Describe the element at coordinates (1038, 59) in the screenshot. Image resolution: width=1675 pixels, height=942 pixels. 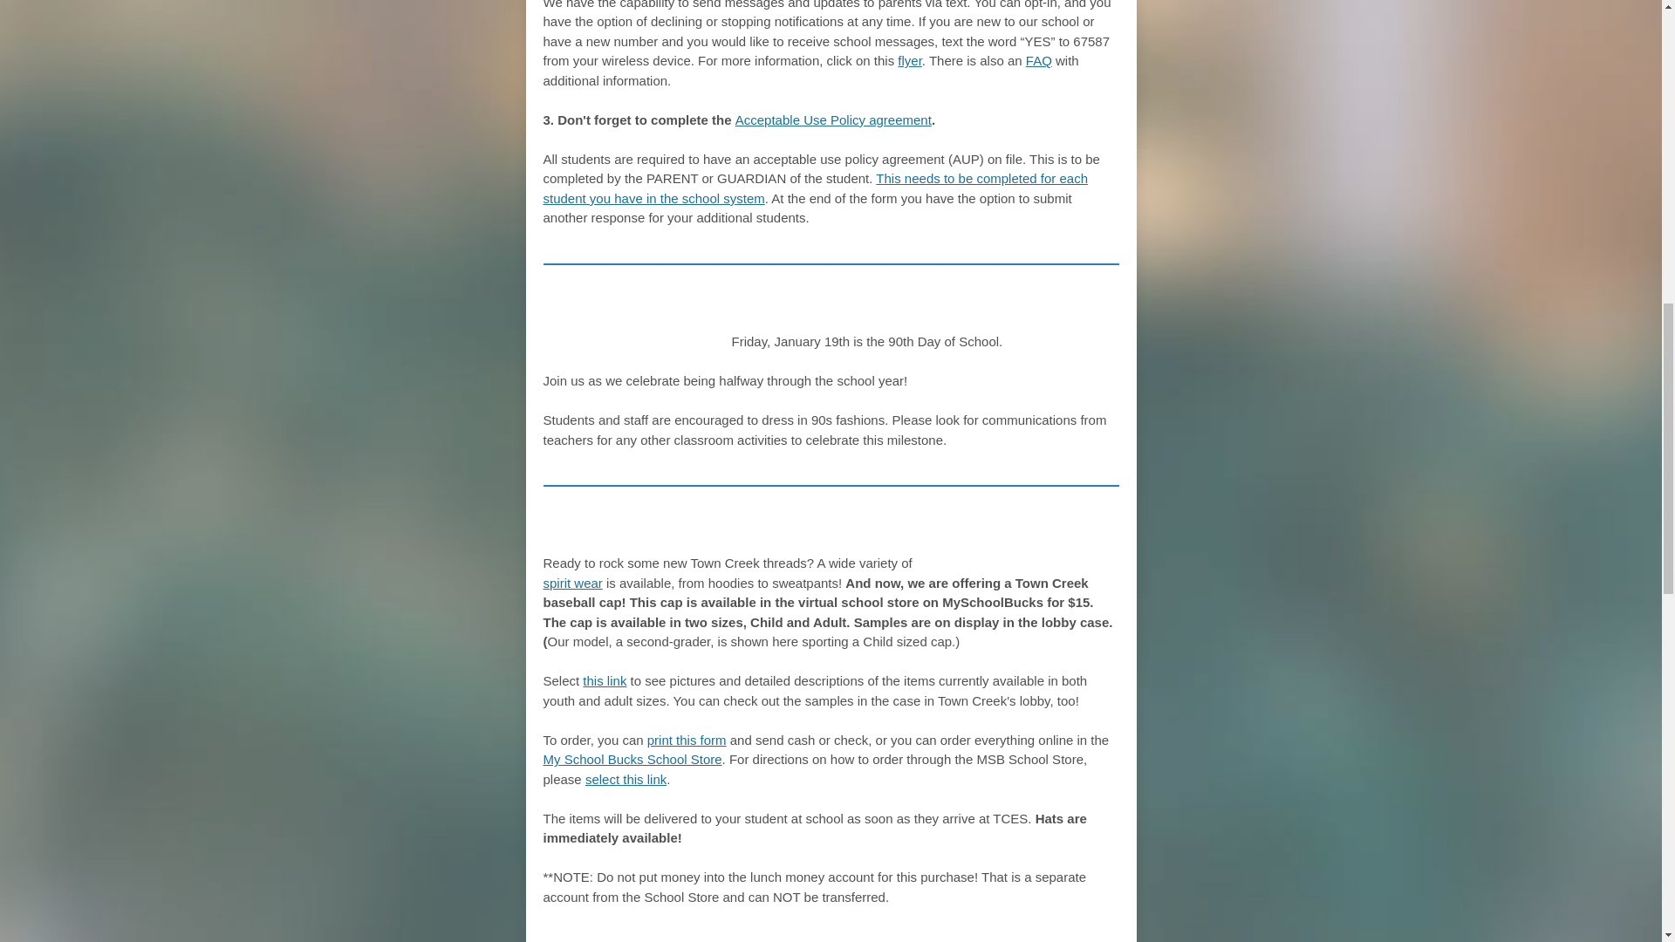
I see `FAQ` at that location.